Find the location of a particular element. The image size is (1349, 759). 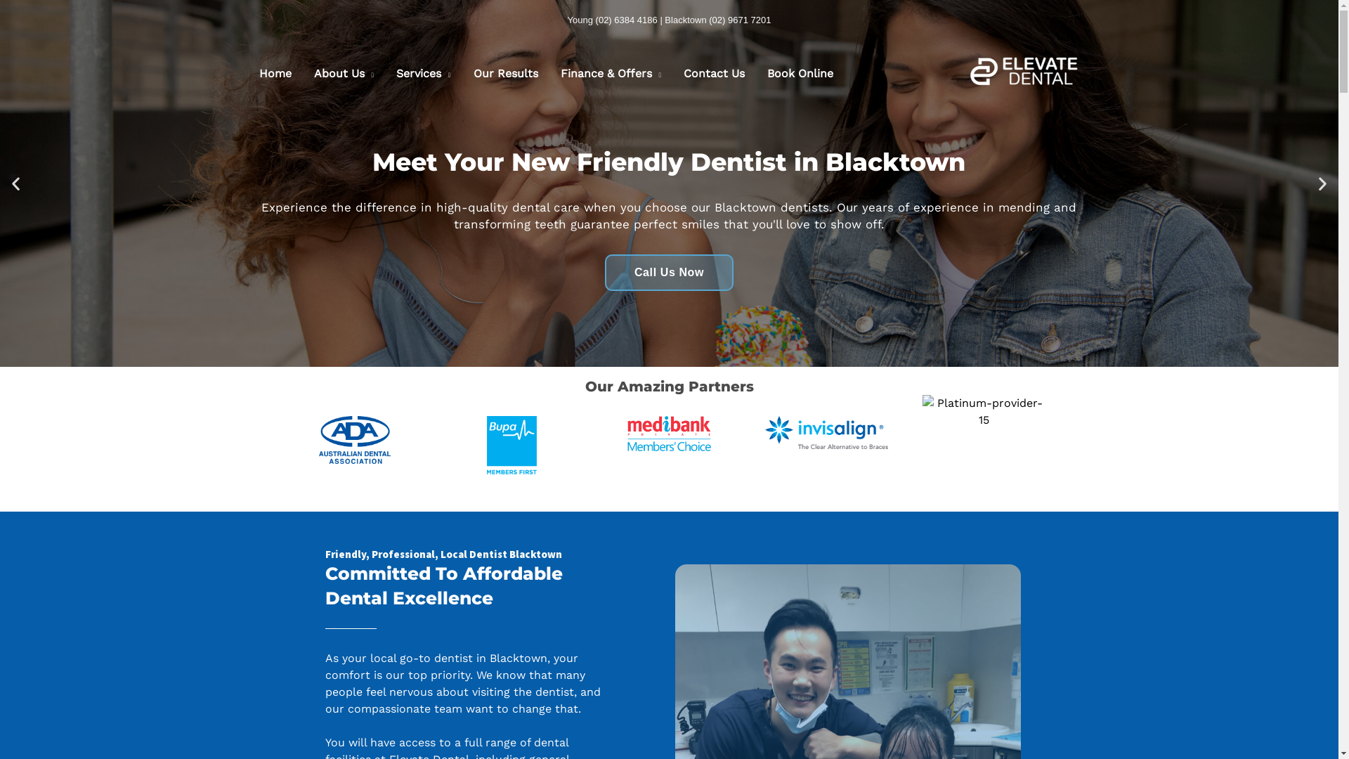

(02) 9671 7201 is located at coordinates (740, 20).